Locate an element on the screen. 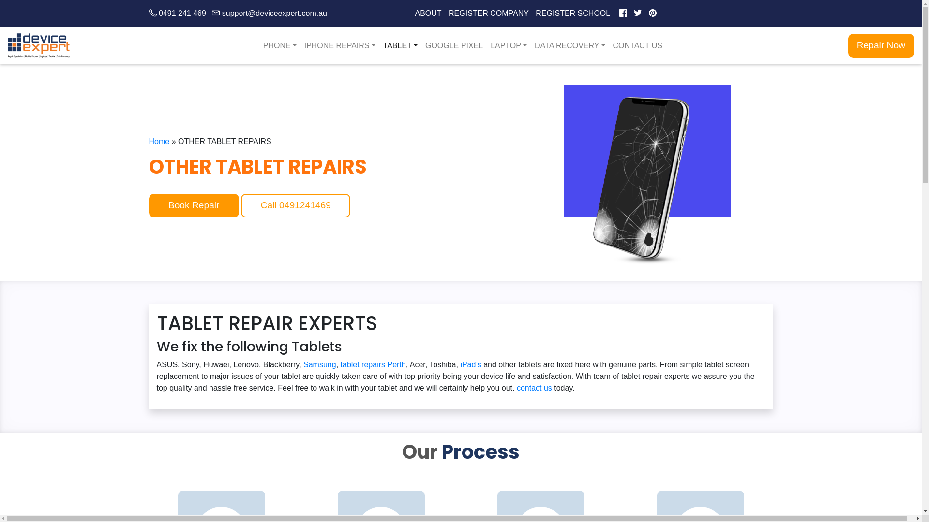  CONTACT US is located at coordinates (638, 46).